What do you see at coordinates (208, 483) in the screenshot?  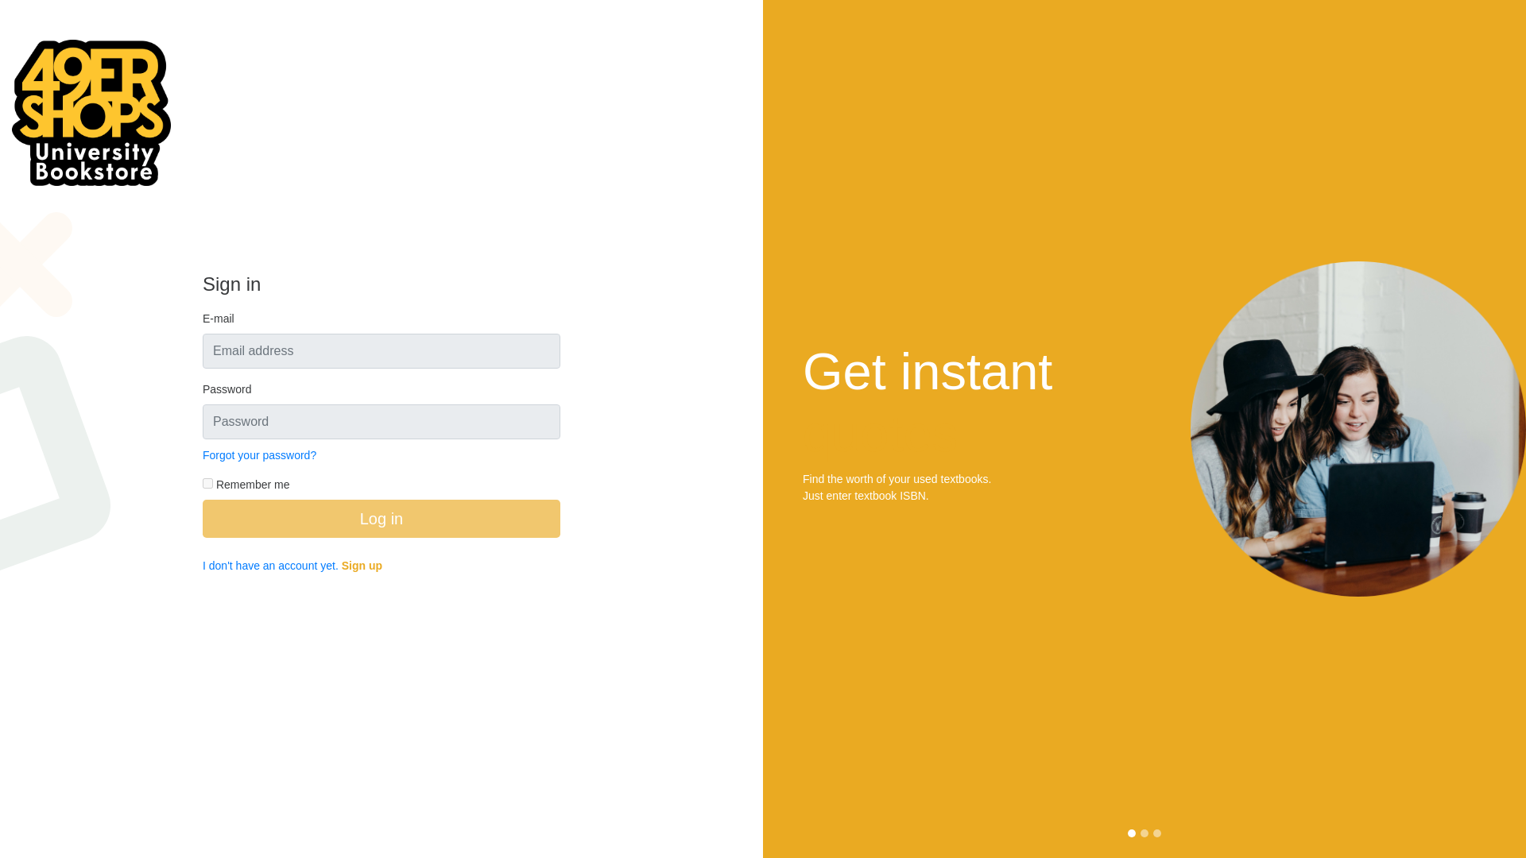 I see `1` at bounding box center [208, 483].